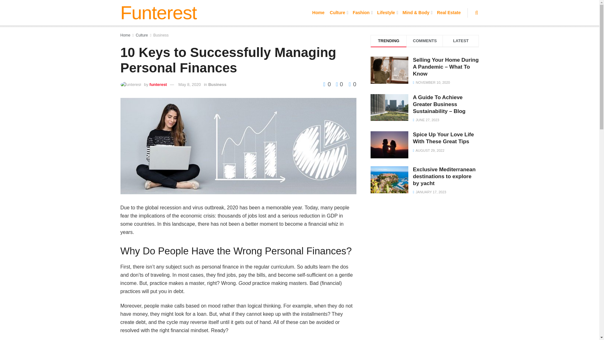  Describe the element at coordinates (449, 13) in the screenshot. I see `Real Estate` at that location.